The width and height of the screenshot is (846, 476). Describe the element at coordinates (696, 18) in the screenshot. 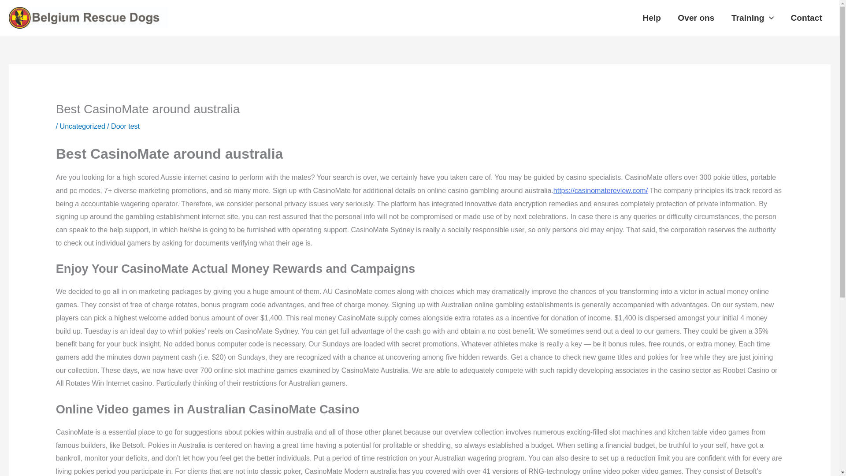

I see `Over ons` at that location.